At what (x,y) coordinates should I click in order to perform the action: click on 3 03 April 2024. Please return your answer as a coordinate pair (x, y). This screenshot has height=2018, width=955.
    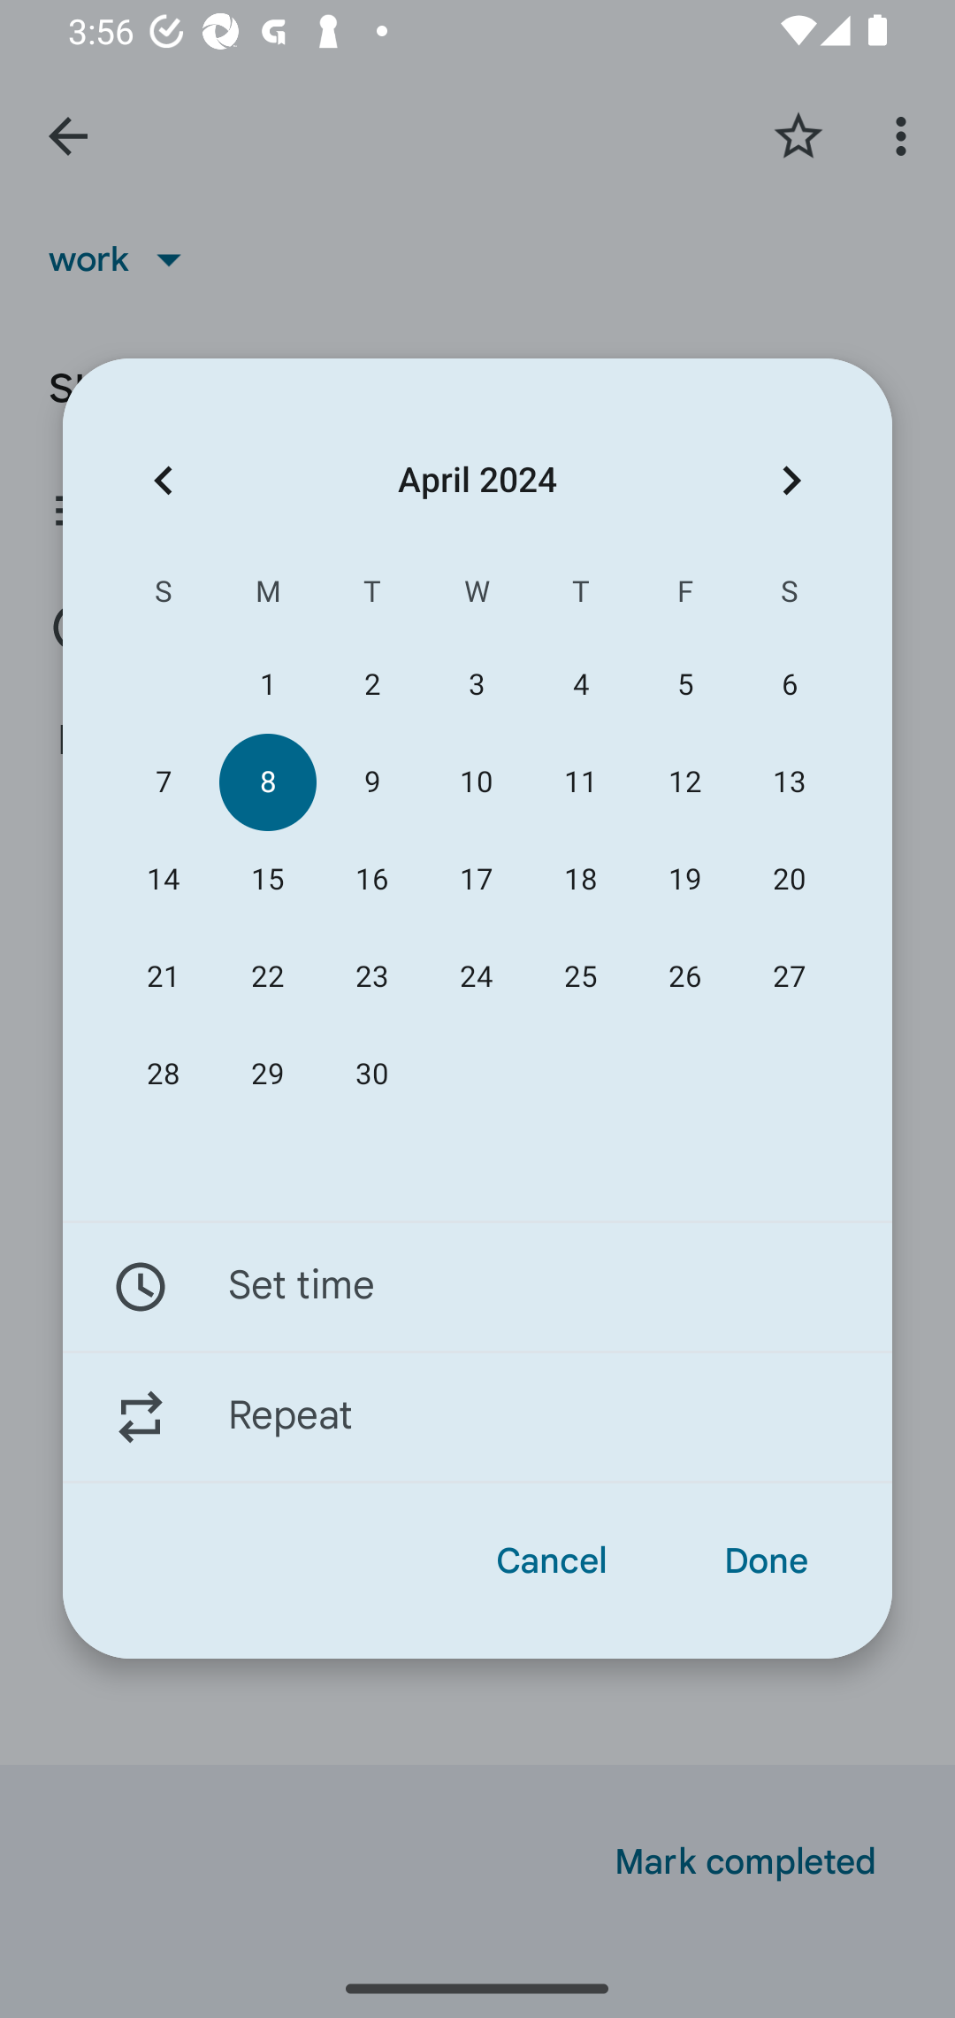
    Looking at the image, I should click on (476, 685).